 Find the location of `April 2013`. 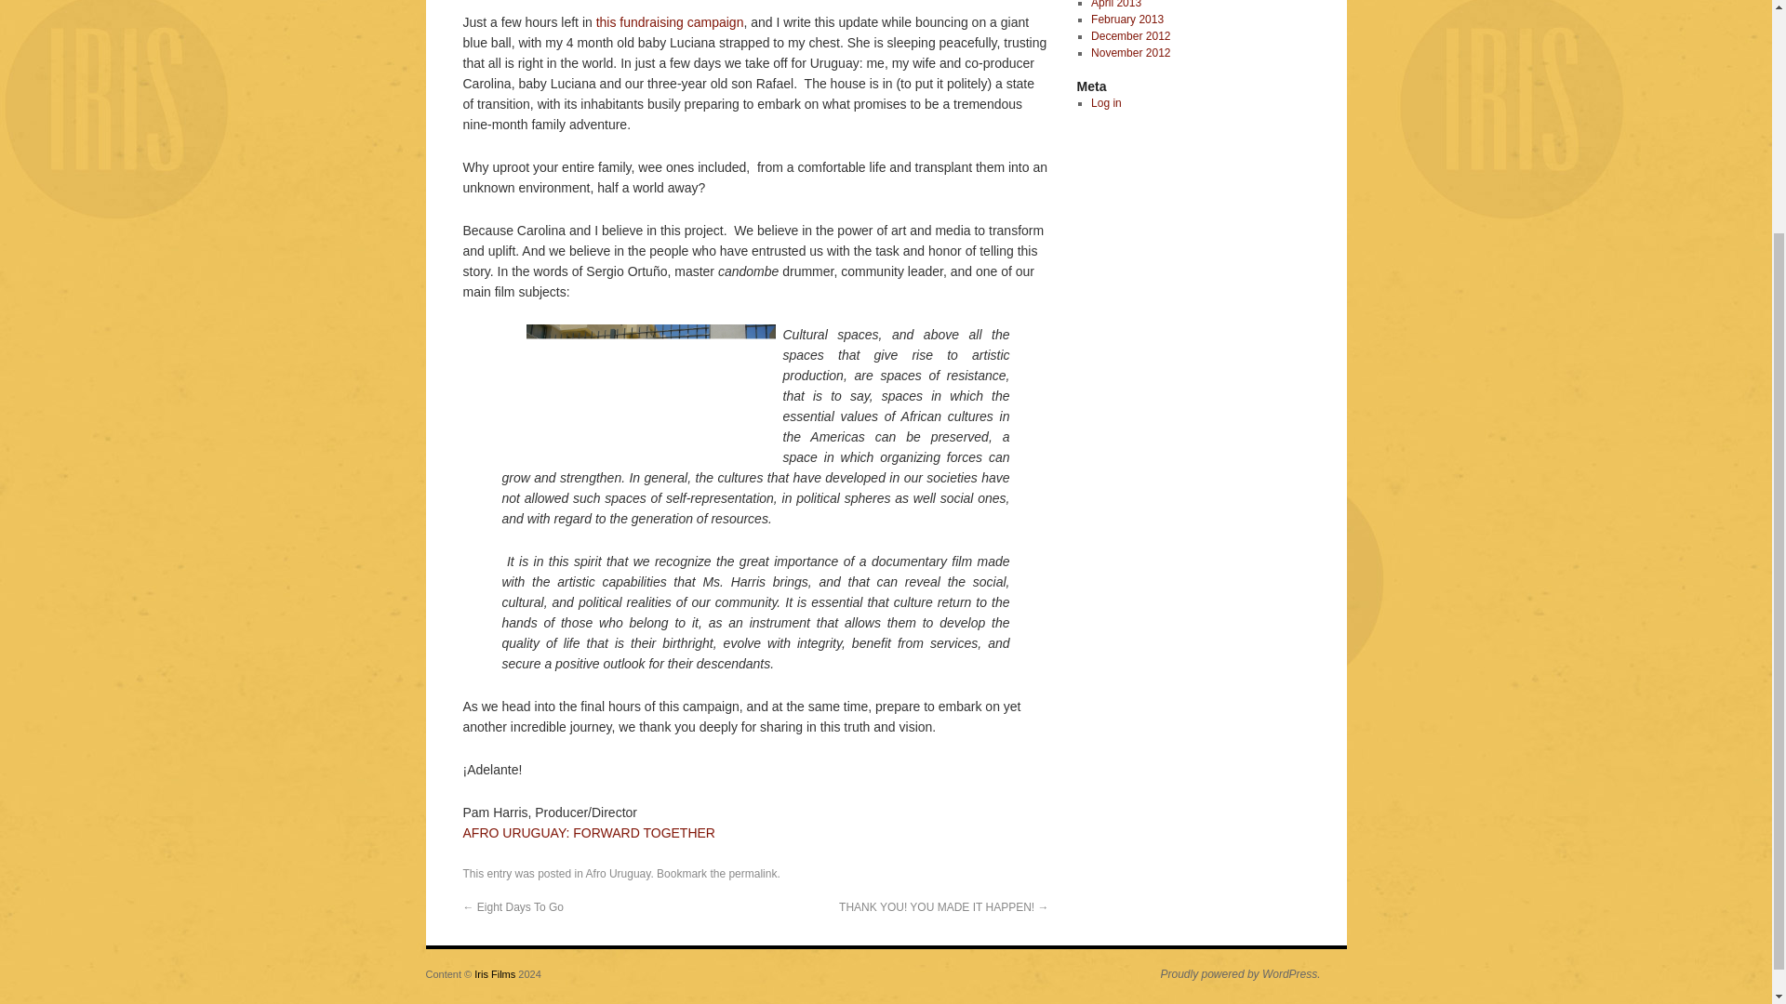

April 2013 is located at coordinates (1116, 4).